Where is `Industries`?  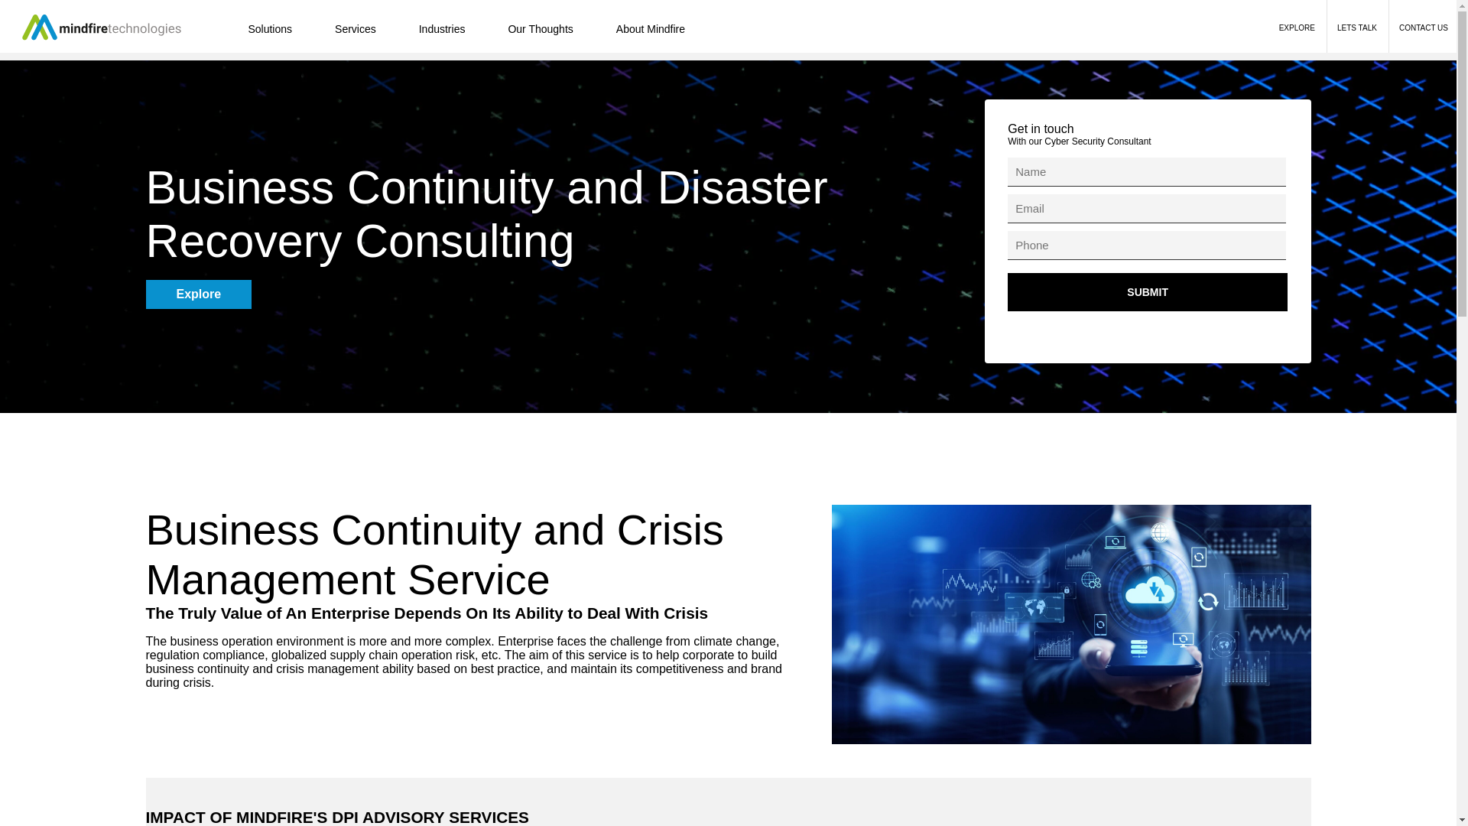
Industries is located at coordinates (442, 29).